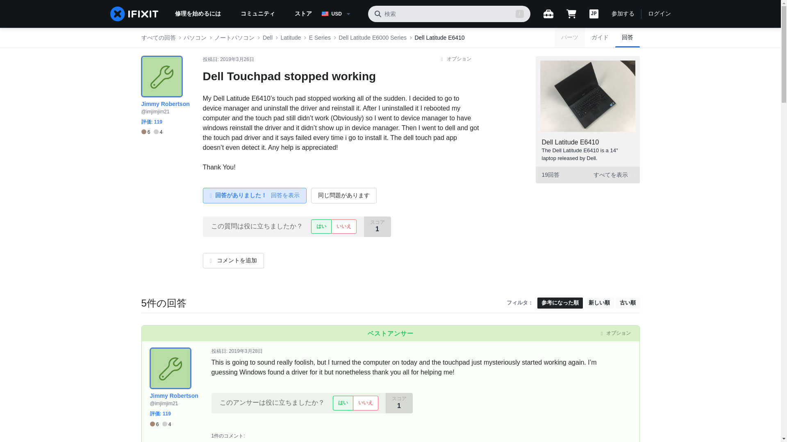 The height and width of the screenshot is (442, 787). What do you see at coordinates (439, 38) in the screenshot?
I see `Dell Latitude E6410` at bounding box center [439, 38].